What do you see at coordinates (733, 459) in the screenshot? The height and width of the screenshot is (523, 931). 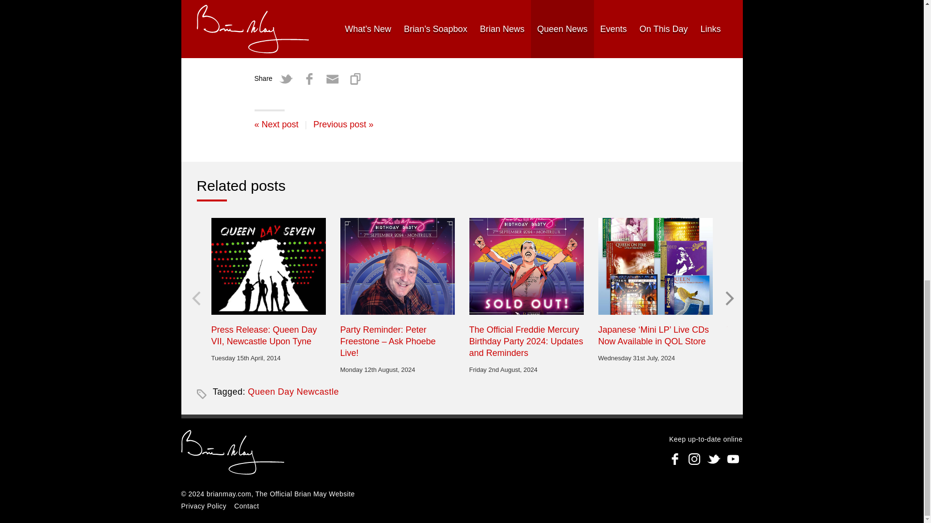 I see `Follow Brian May on YouTube` at bounding box center [733, 459].